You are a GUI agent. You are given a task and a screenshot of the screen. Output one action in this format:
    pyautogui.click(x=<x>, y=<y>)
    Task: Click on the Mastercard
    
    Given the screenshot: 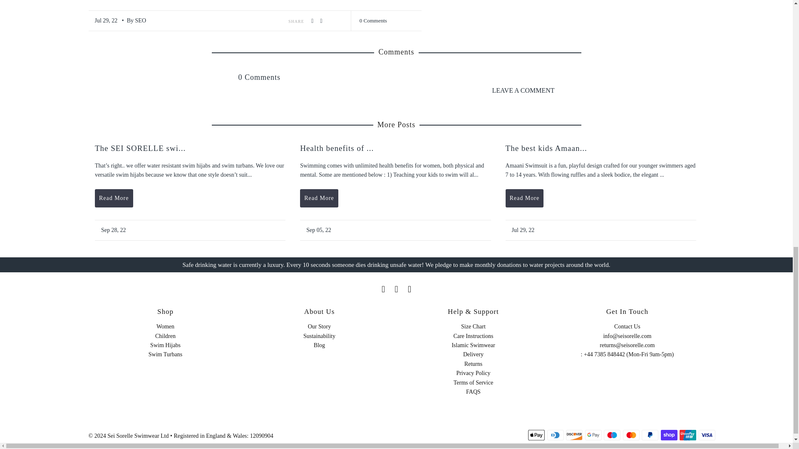 What is the action you would take?
    pyautogui.click(x=631, y=435)
    